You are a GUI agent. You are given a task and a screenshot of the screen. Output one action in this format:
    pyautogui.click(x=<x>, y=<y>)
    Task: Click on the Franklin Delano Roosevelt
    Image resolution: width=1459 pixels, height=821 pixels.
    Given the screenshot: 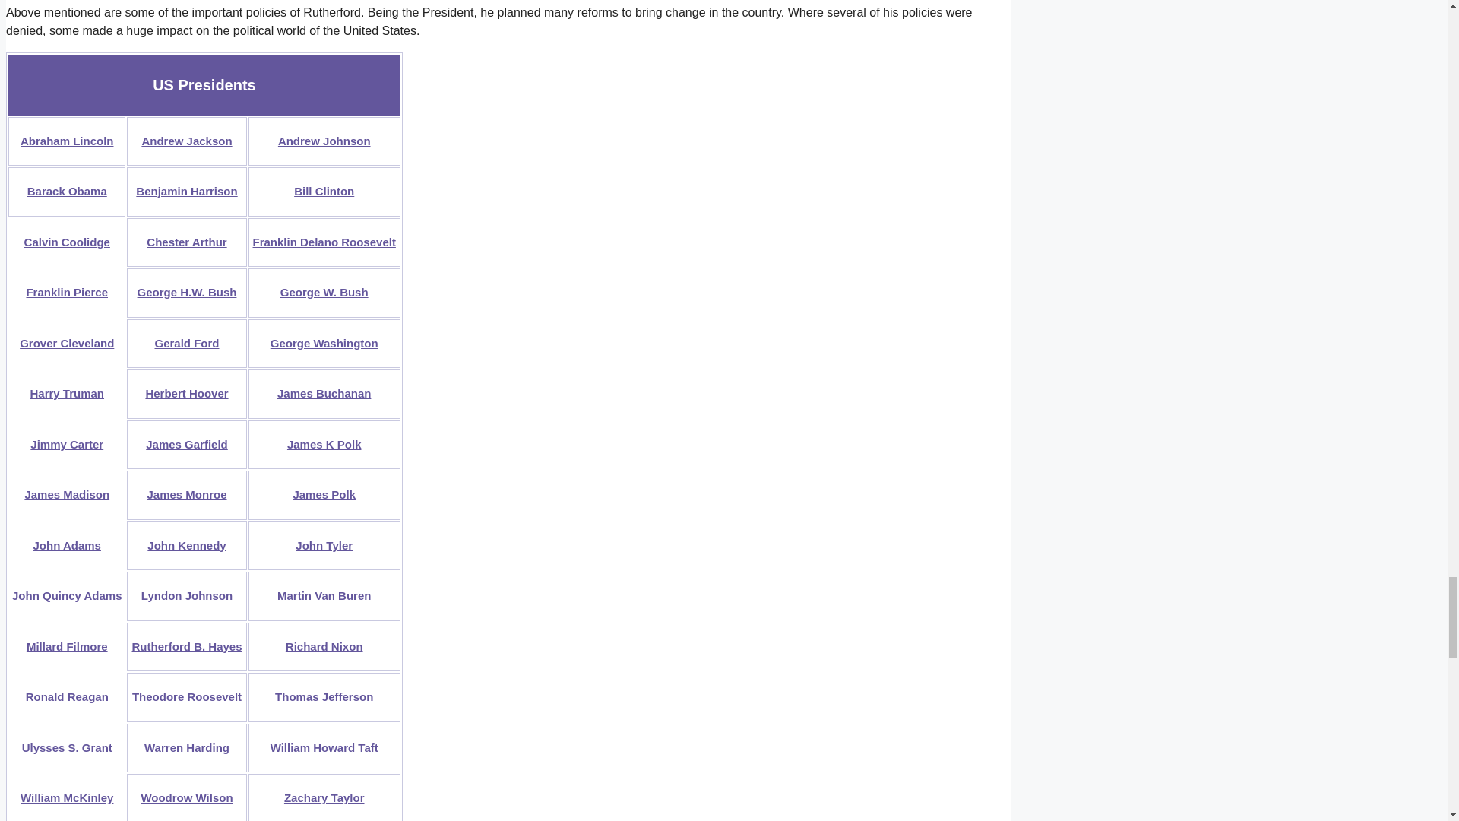 What is the action you would take?
    pyautogui.click(x=324, y=242)
    